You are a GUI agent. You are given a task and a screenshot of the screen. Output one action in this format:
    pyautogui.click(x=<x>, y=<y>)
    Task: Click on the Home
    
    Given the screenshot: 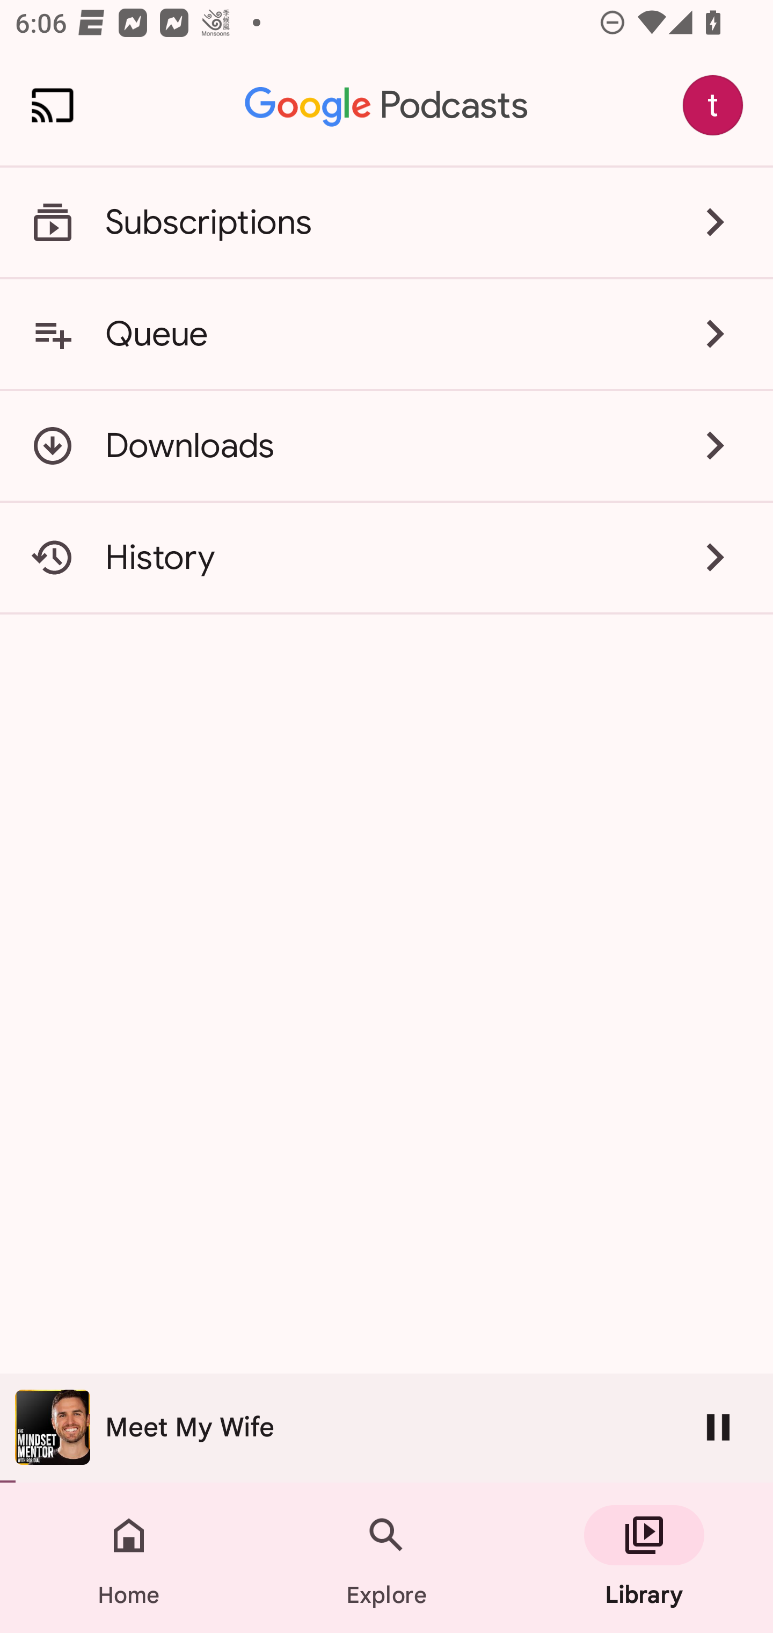 What is the action you would take?
    pyautogui.click(x=129, y=1558)
    